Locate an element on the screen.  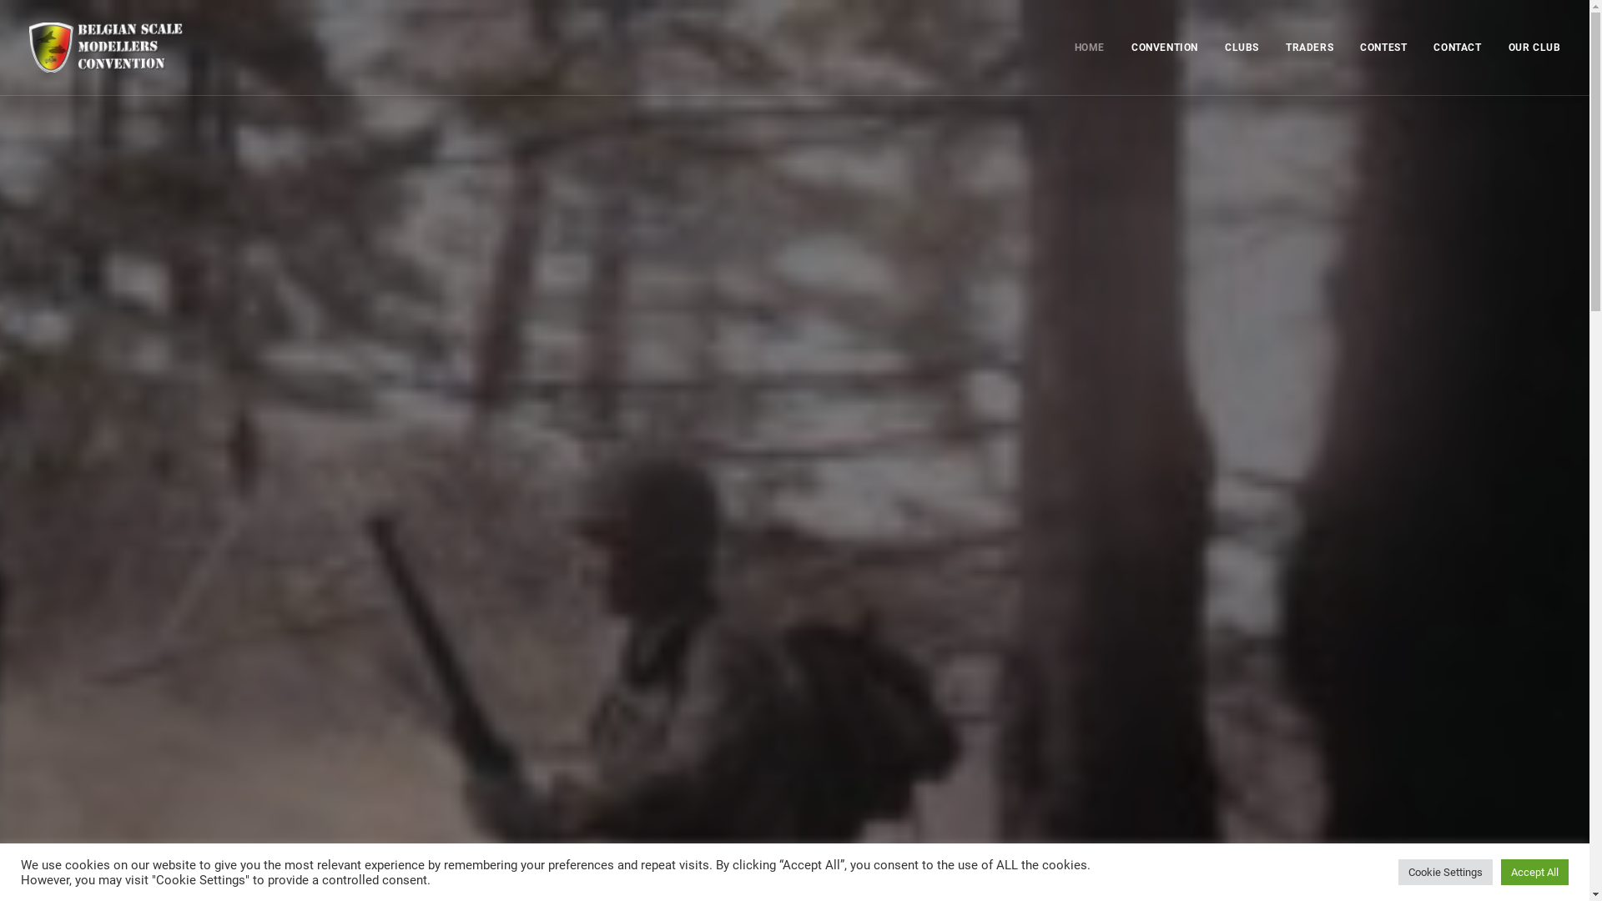
CONVENTION is located at coordinates (1165, 48).